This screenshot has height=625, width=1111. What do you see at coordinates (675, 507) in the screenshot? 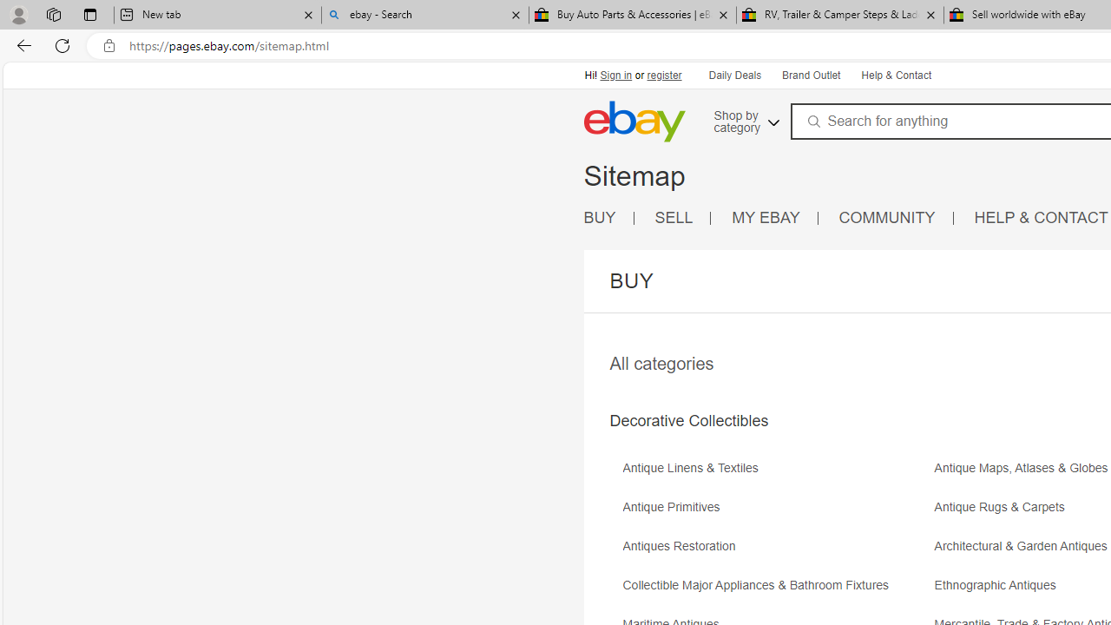
I see `Antique Primitives` at bounding box center [675, 507].